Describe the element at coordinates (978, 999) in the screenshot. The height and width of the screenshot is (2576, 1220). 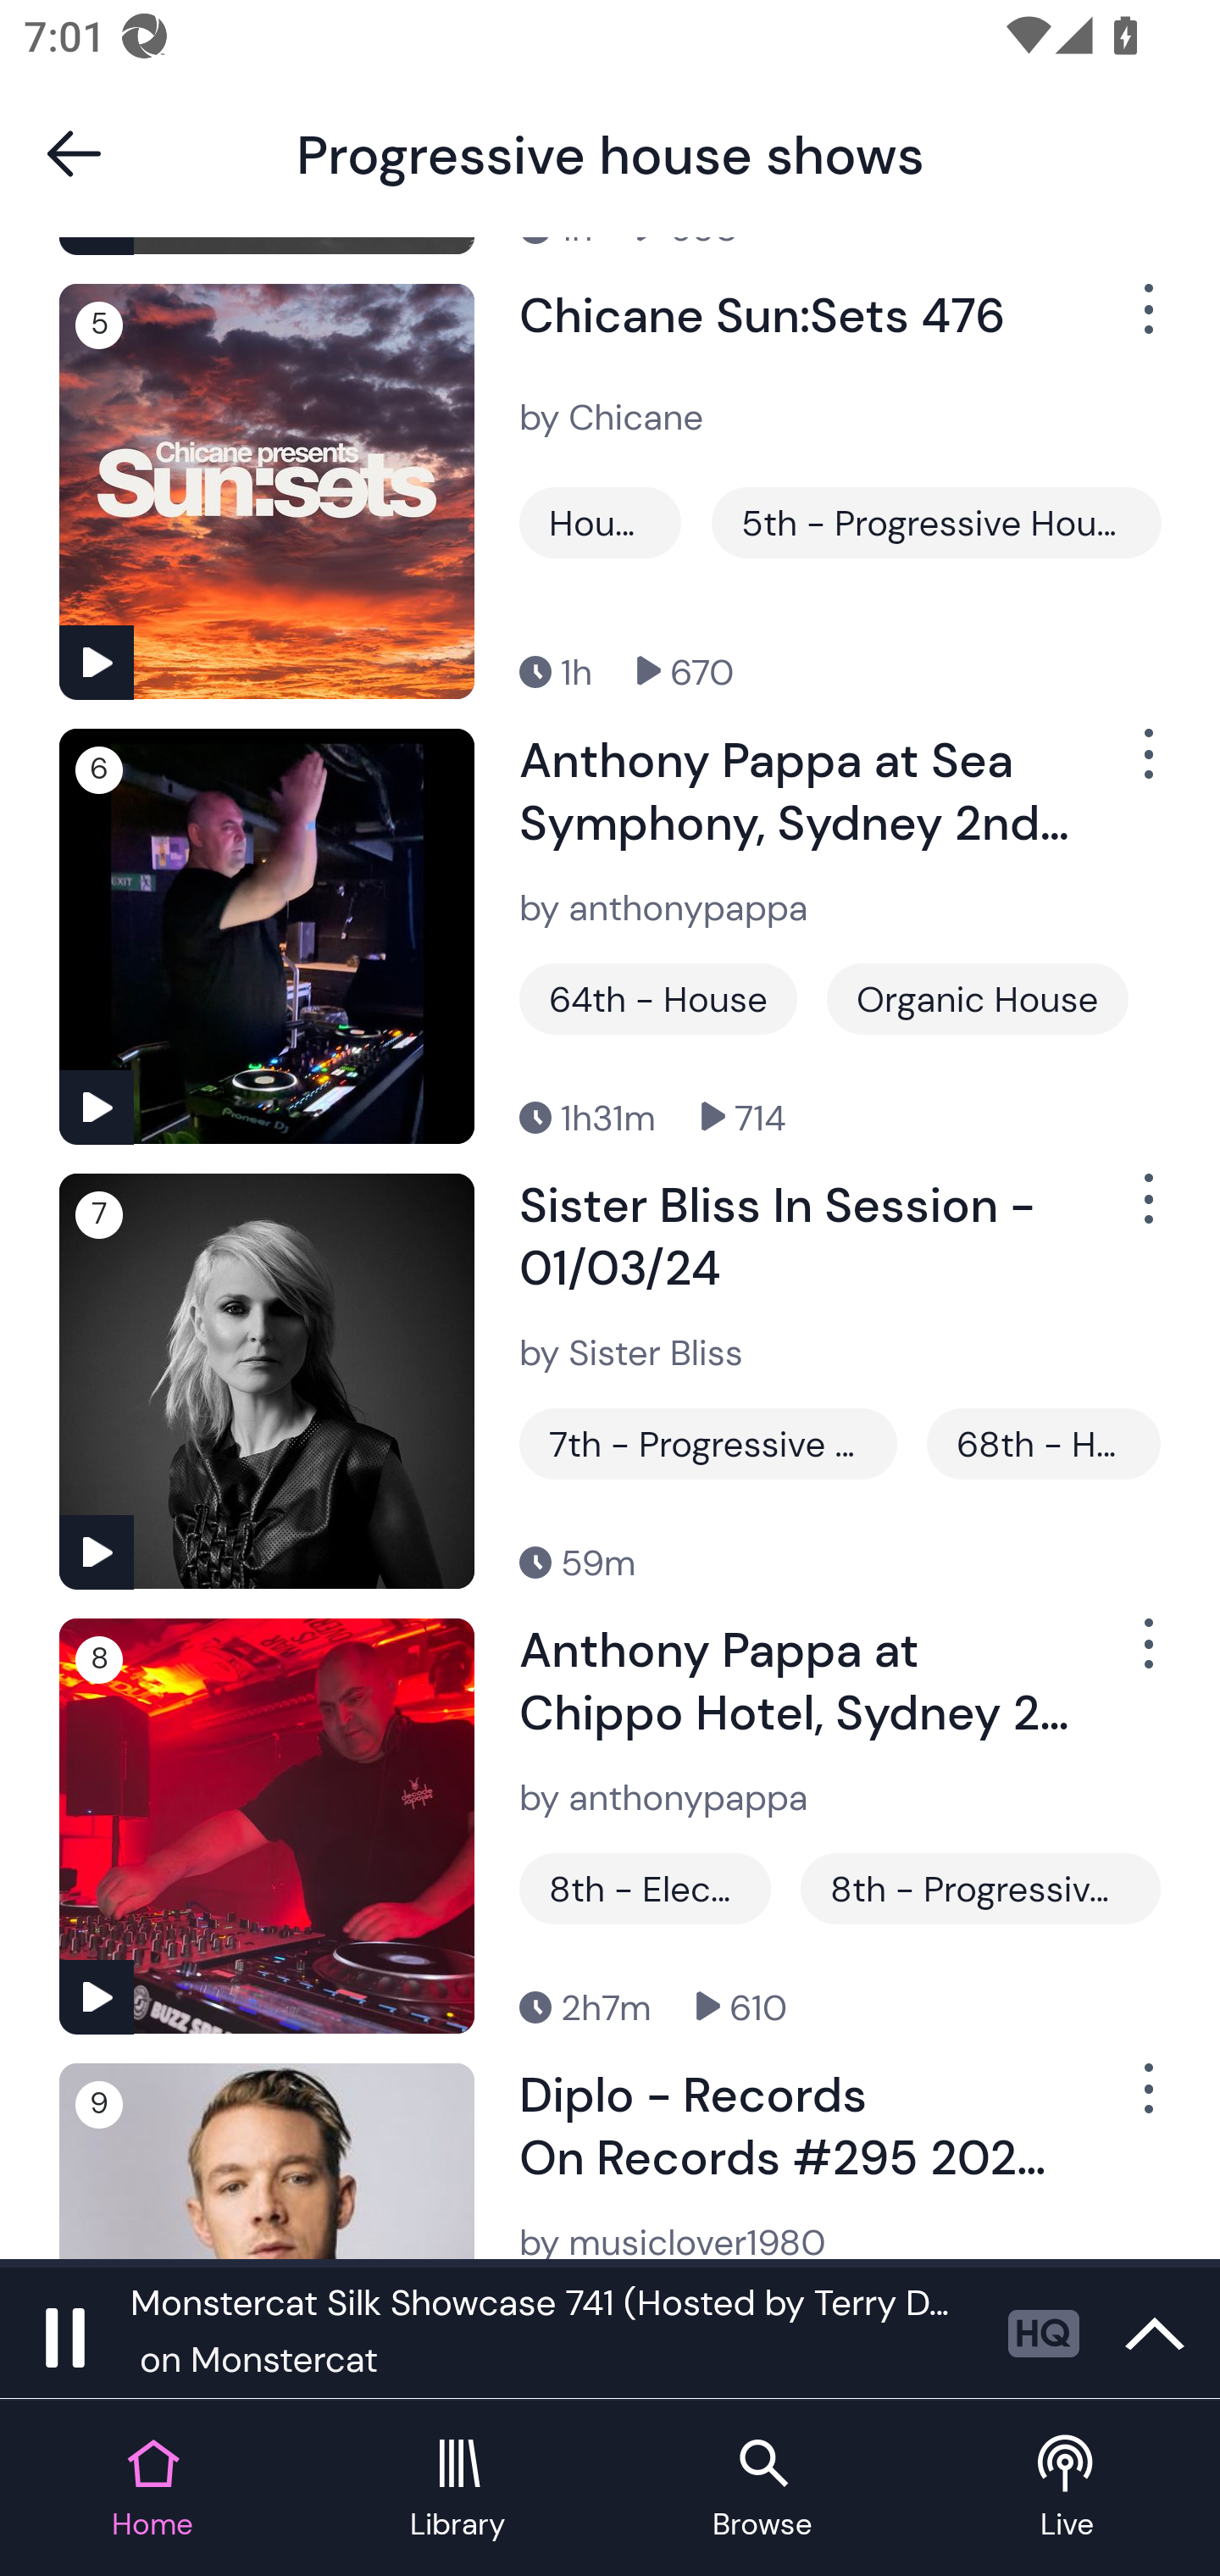
I see `Organic House` at that location.